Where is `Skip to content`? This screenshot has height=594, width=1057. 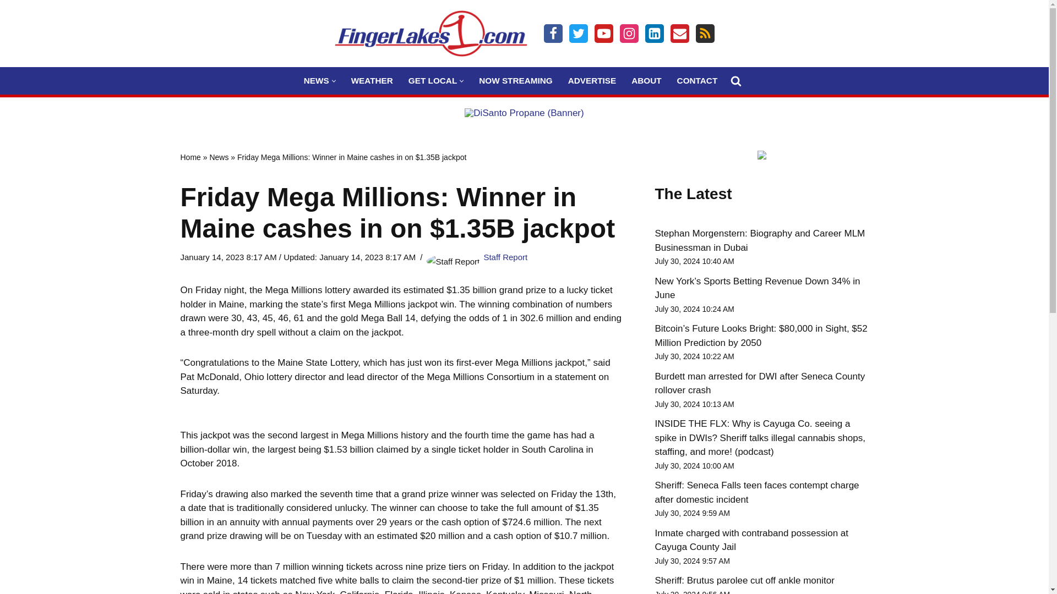 Skip to content is located at coordinates (8, 23).